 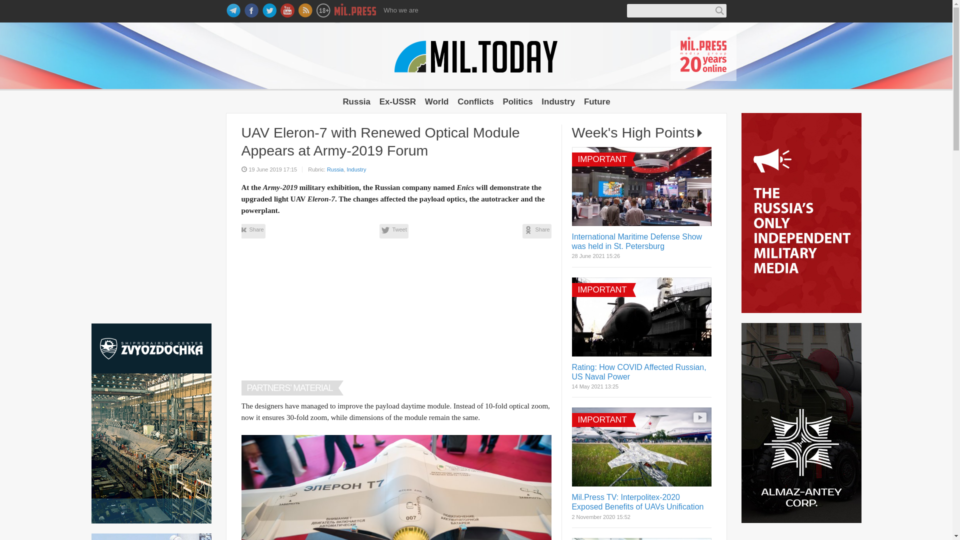 I want to click on Advertisement, so click(x=396, y=315).